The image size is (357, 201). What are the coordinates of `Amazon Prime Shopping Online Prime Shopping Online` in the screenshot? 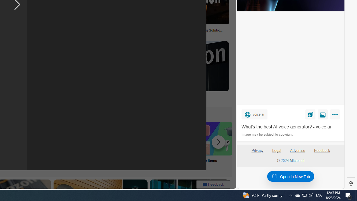 It's located at (106, 146).